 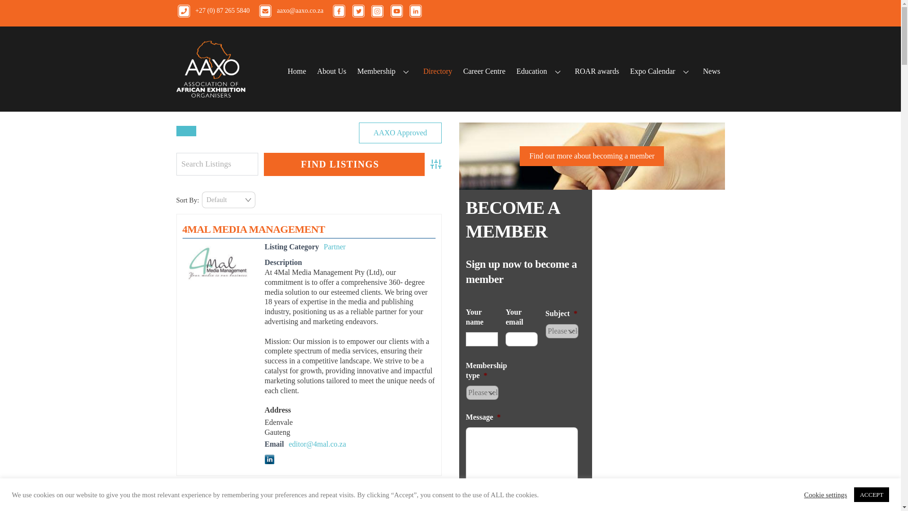 What do you see at coordinates (297, 71) in the screenshot?
I see `Home` at bounding box center [297, 71].